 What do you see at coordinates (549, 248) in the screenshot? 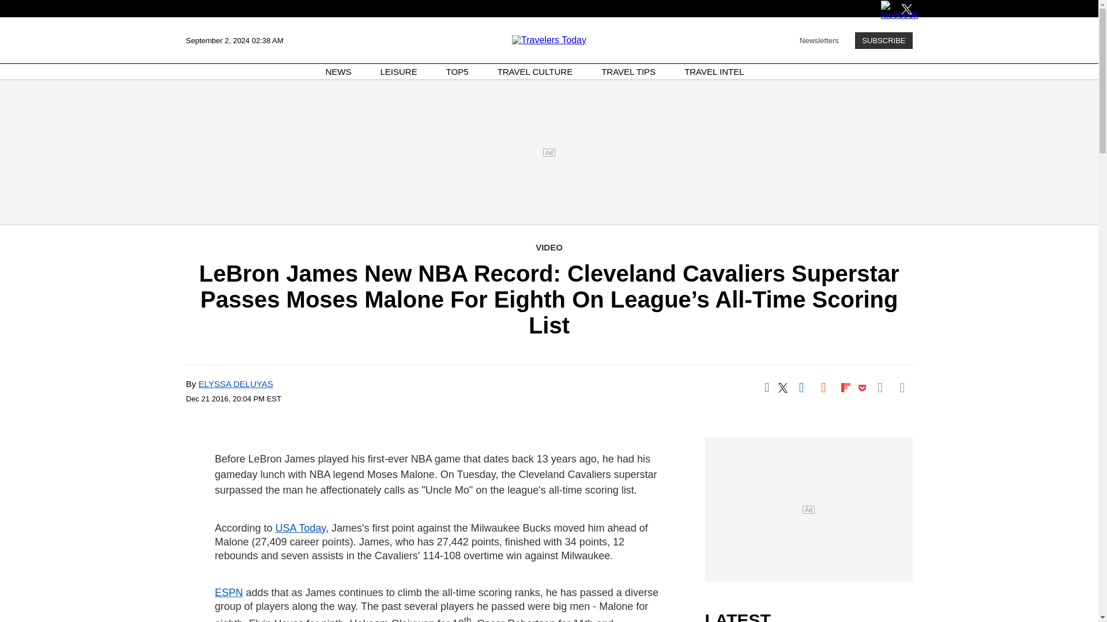
I see `VIDEO` at bounding box center [549, 248].